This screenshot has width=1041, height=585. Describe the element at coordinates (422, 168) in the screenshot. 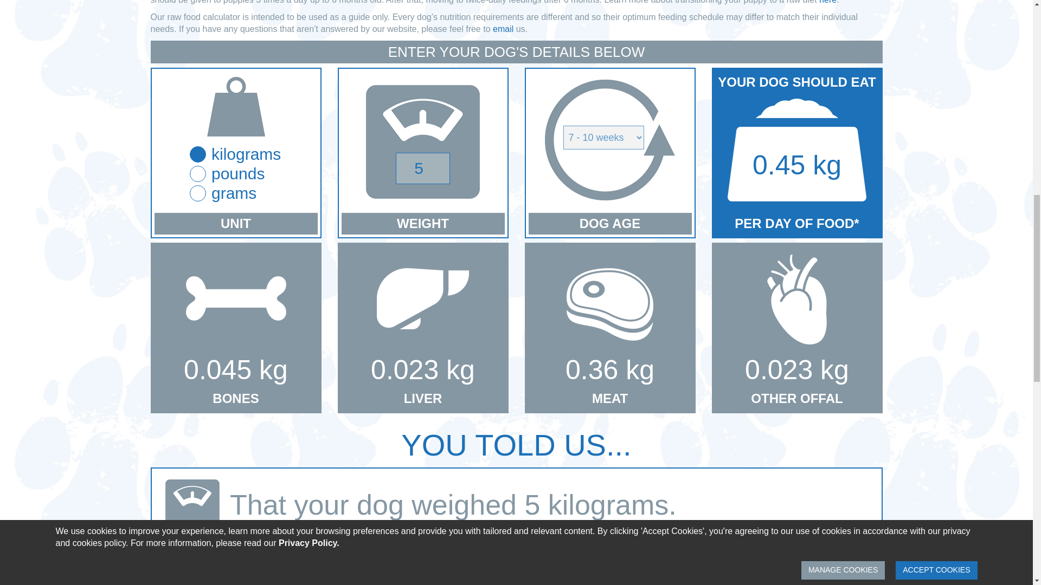

I see `5` at that location.